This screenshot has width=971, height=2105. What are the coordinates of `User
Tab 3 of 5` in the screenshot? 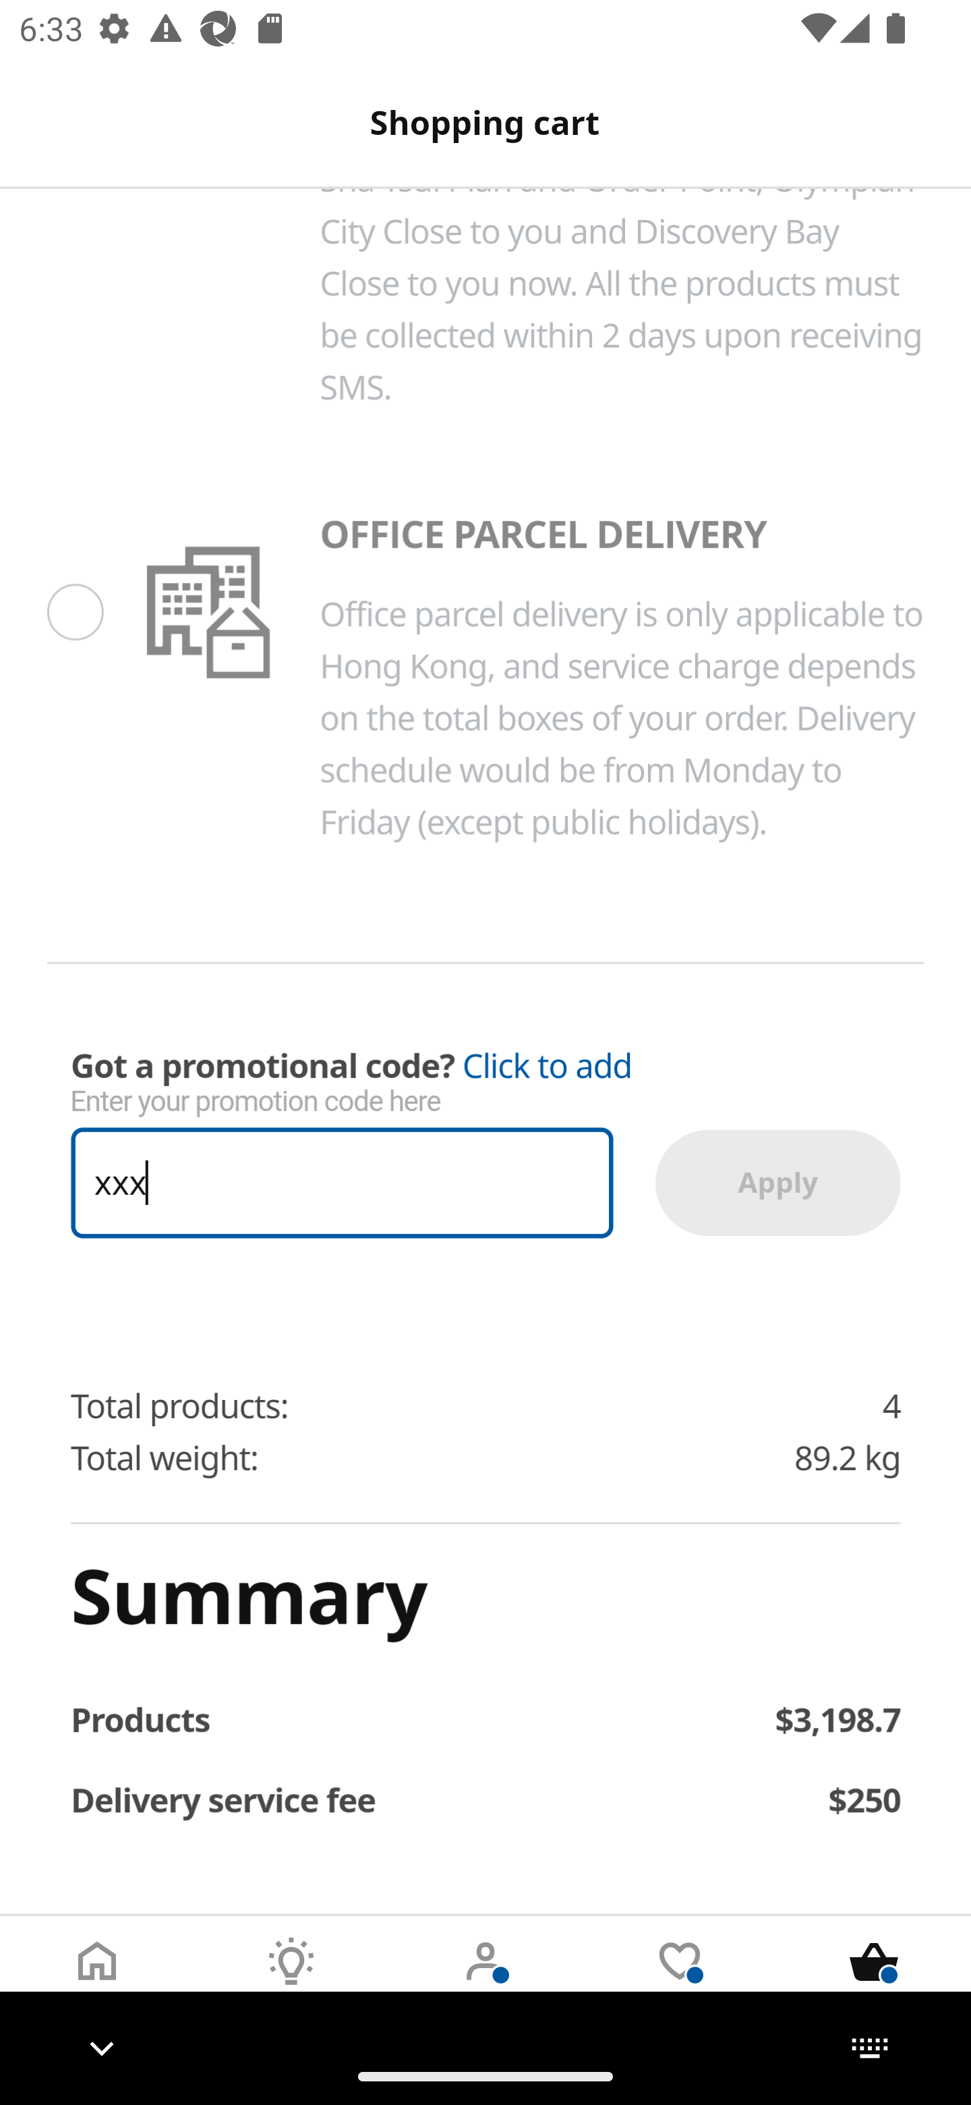 It's located at (486, 1982).